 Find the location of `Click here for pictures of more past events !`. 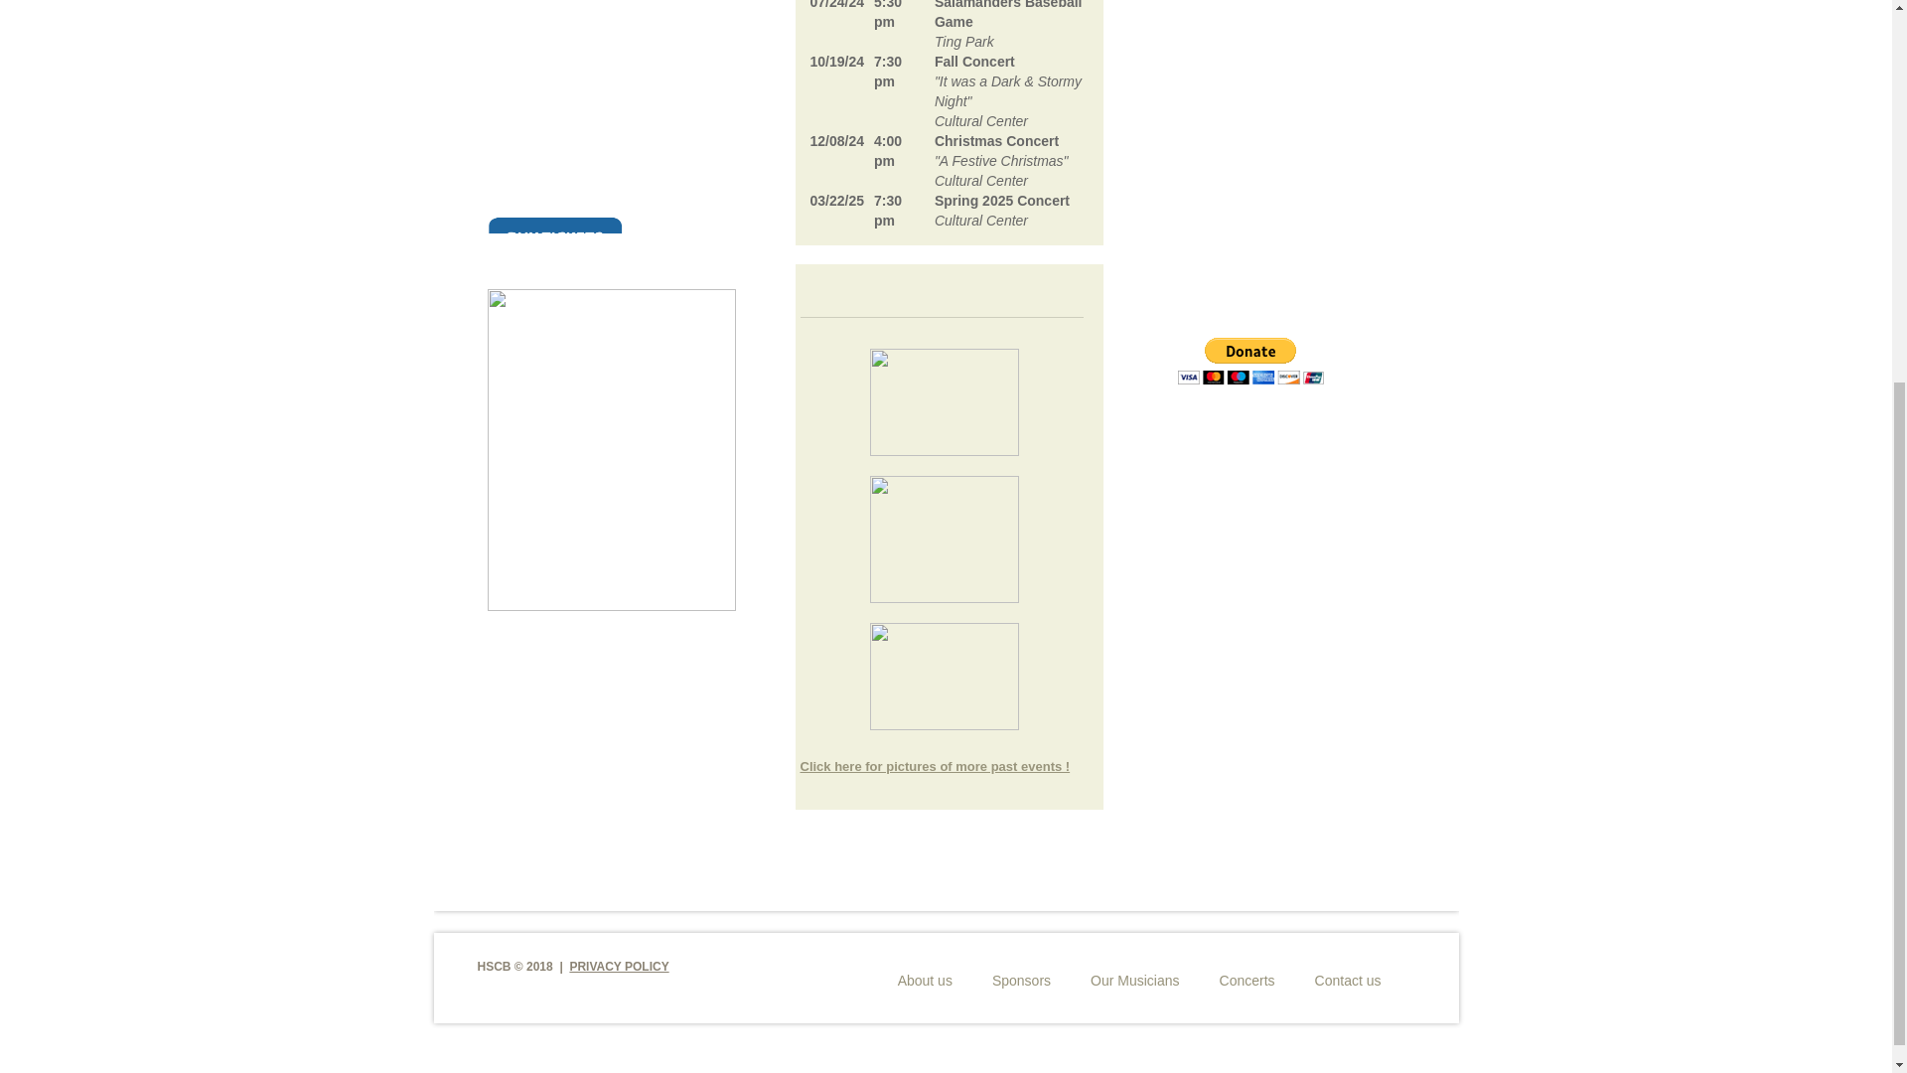

Click here for pictures of more past events ! is located at coordinates (936, 765).